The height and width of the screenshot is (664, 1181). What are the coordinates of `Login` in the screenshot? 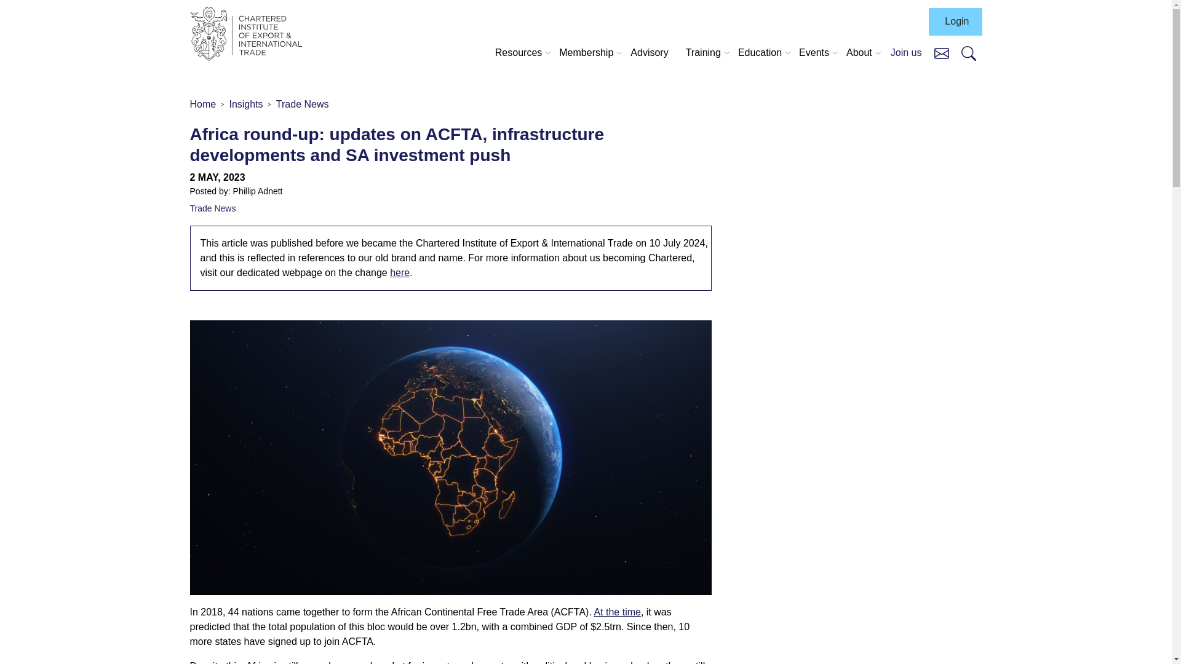 It's located at (955, 22).